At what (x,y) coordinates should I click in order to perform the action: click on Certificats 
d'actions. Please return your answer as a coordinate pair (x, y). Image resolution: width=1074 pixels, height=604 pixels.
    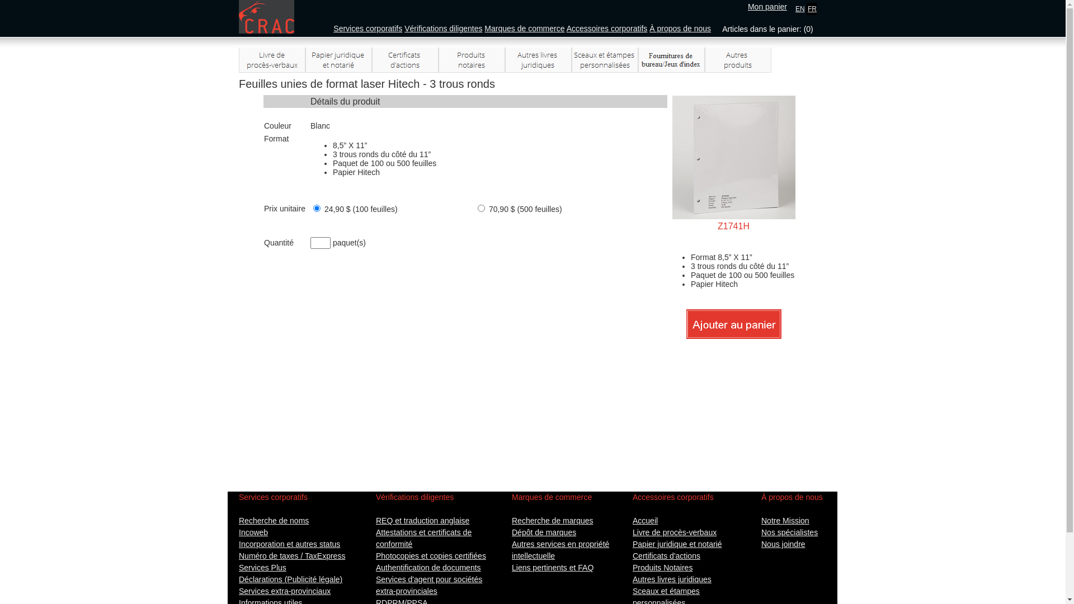
    Looking at the image, I should click on (405, 60).